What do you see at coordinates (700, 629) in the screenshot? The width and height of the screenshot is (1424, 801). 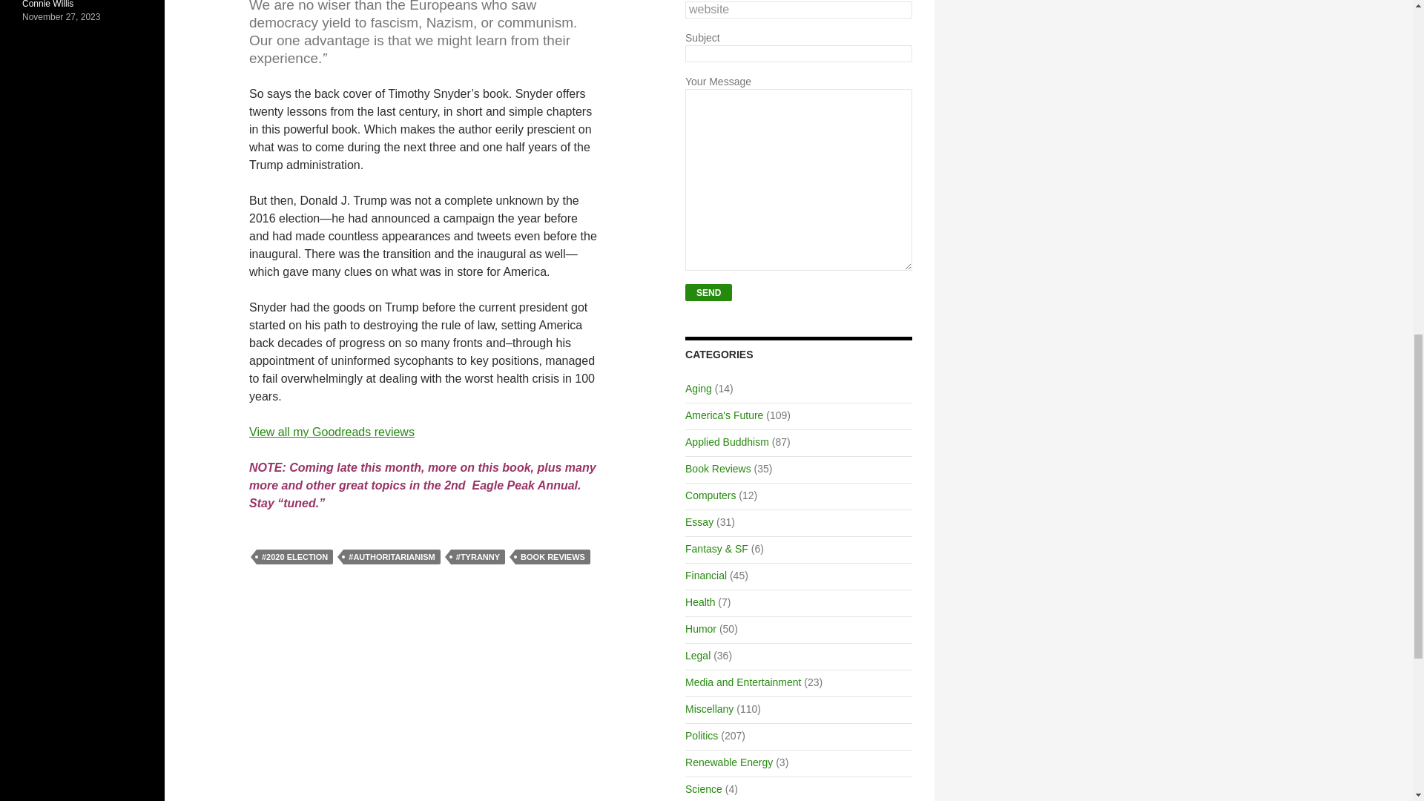 I see `Humor` at bounding box center [700, 629].